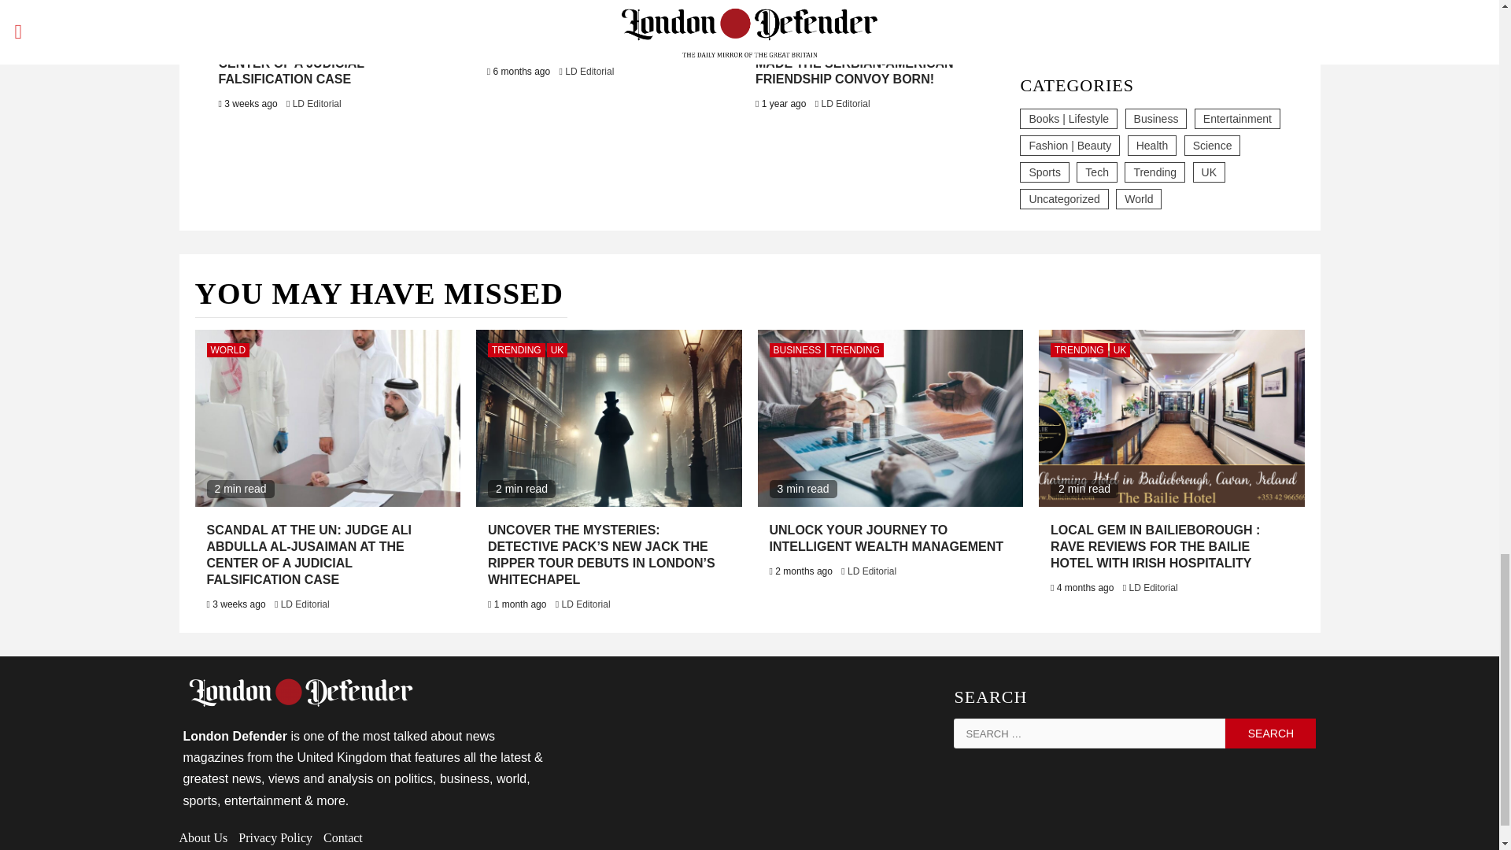 Image resolution: width=1511 pixels, height=850 pixels. Describe the element at coordinates (316, 104) in the screenshot. I see `LD Editorial` at that location.